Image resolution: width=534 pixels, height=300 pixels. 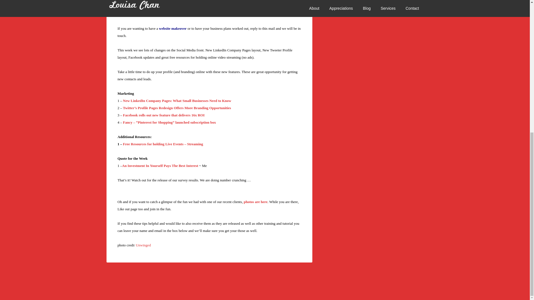 What do you see at coordinates (164, 115) in the screenshot?
I see `Facebook Exchange Deals` at bounding box center [164, 115].